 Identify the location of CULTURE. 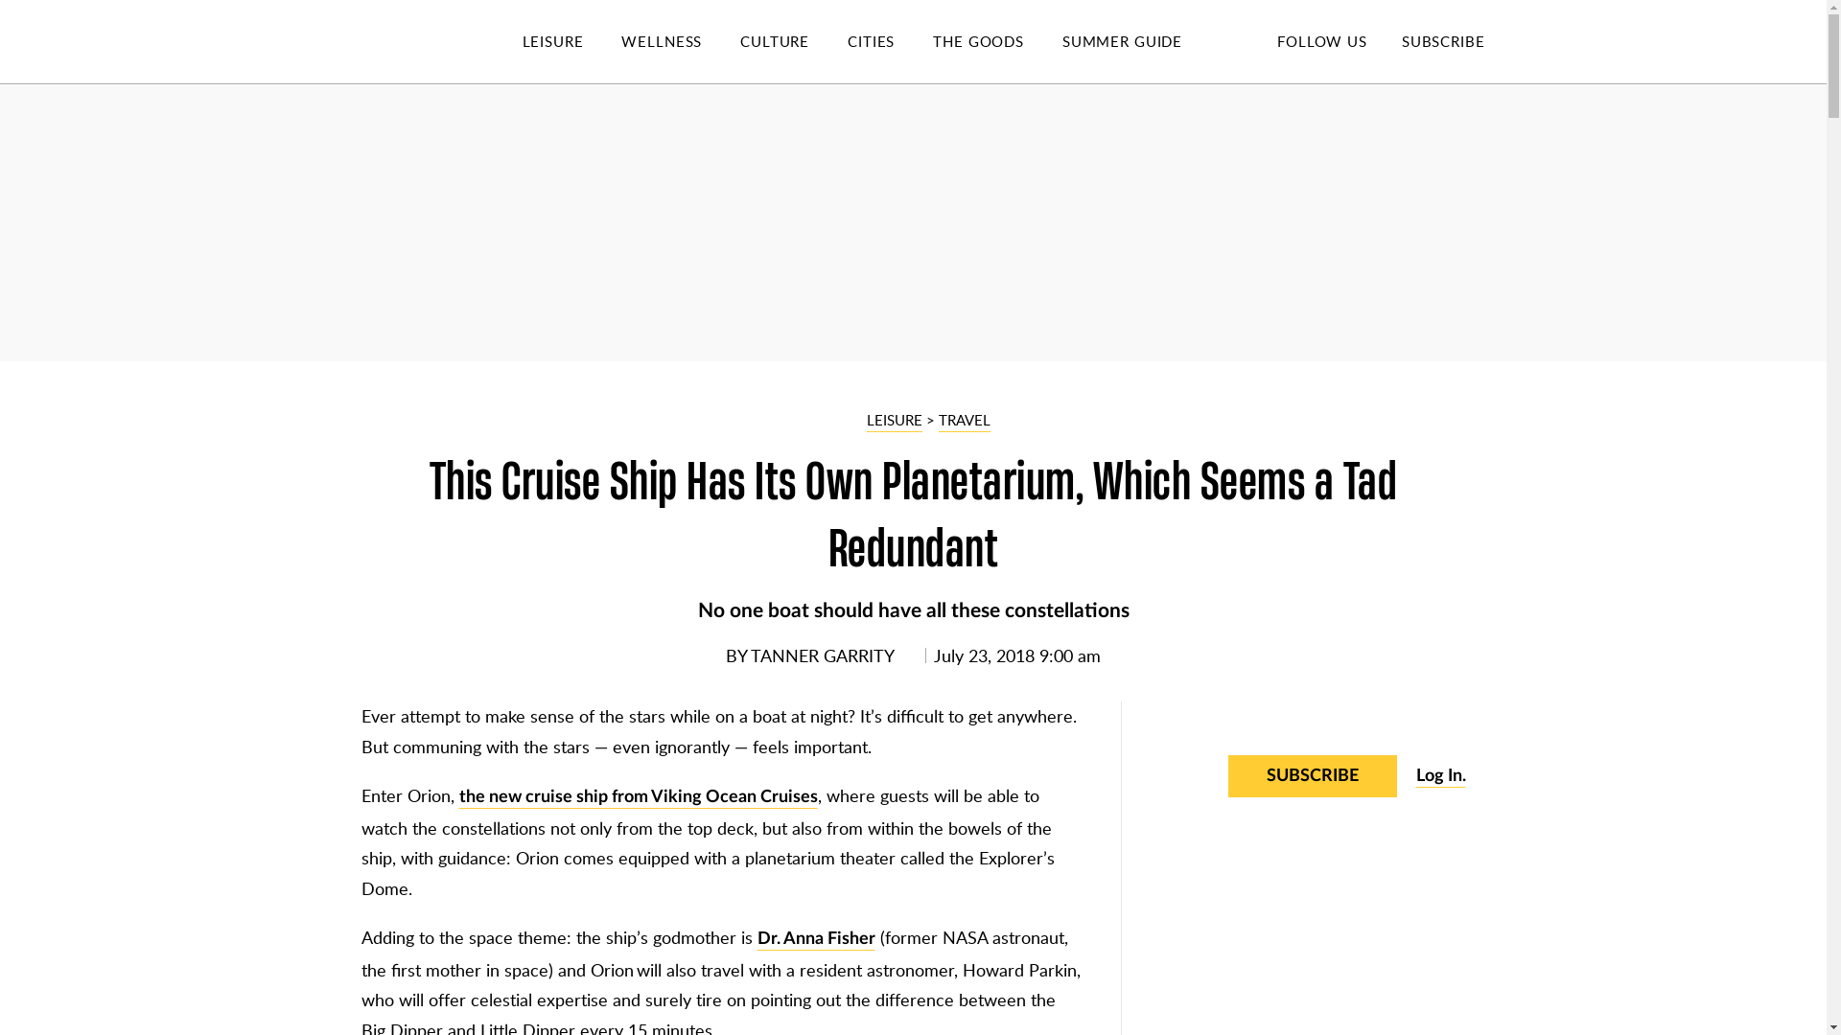
(793, 42).